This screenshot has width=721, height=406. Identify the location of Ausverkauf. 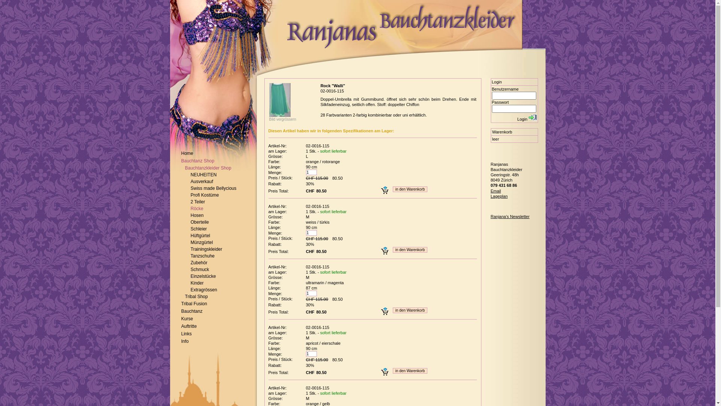
(202, 182).